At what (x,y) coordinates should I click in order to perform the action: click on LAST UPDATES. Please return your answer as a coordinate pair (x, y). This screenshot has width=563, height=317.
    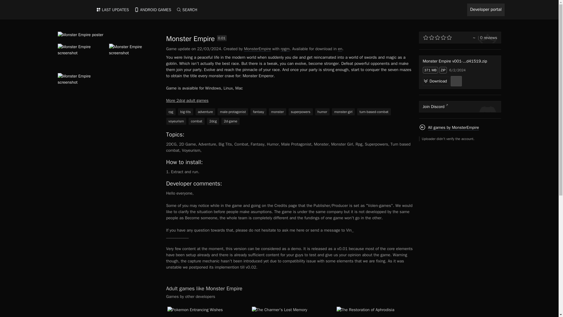
    Looking at the image, I should click on (112, 10).